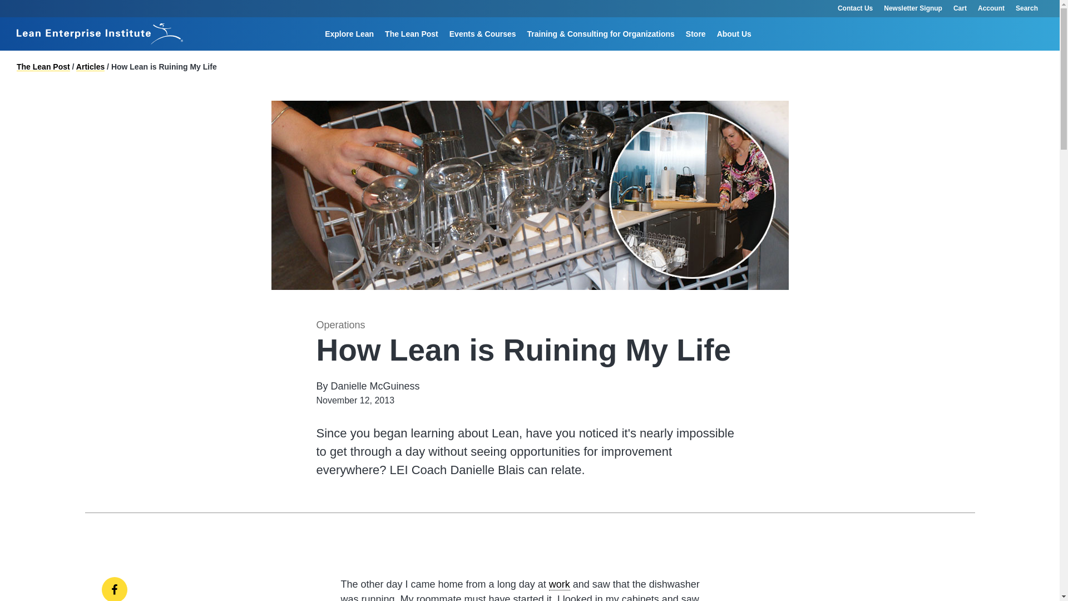 The height and width of the screenshot is (601, 1068). Describe the element at coordinates (349, 33) in the screenshot. I see `Explore Lean` at that location.